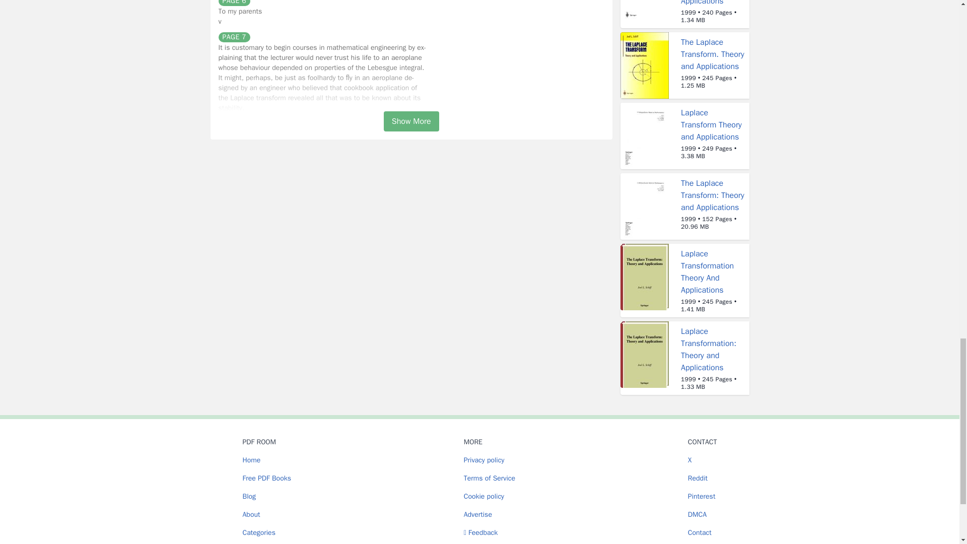  I want to click on Laplace Transform Theory and Applications, so click(711, 124).